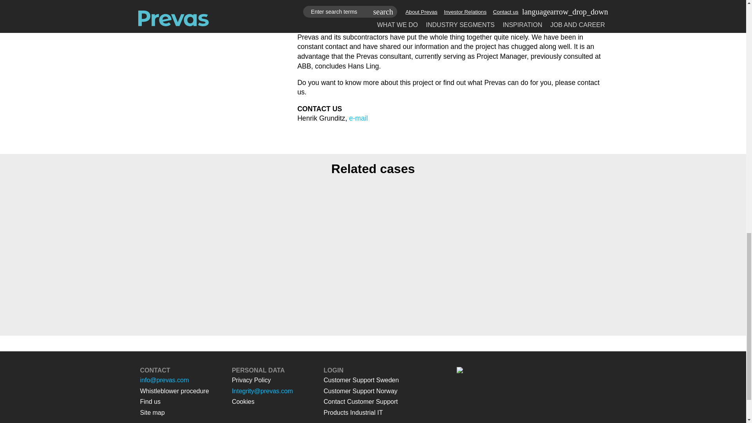  What do you see at coordinates (174, 391) in the screenshot?
I see `Whistleblower procedure` at bounding box center [174, 391].